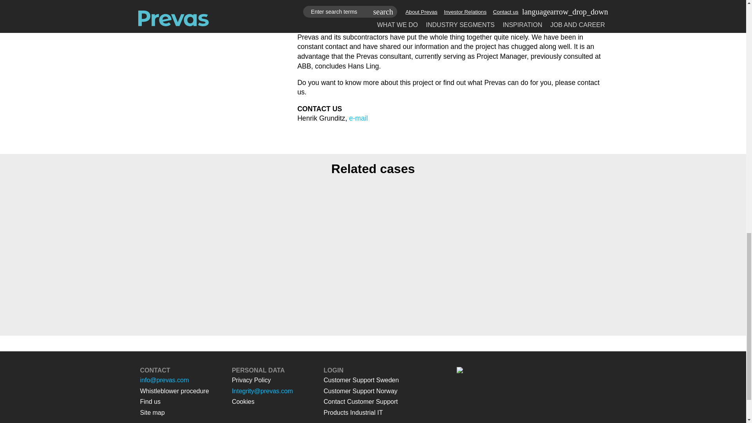  What do you see at coordinates (174, 391) in the screenshot?
I see `Whistleblower procedure` at bounding box center [174, 391].